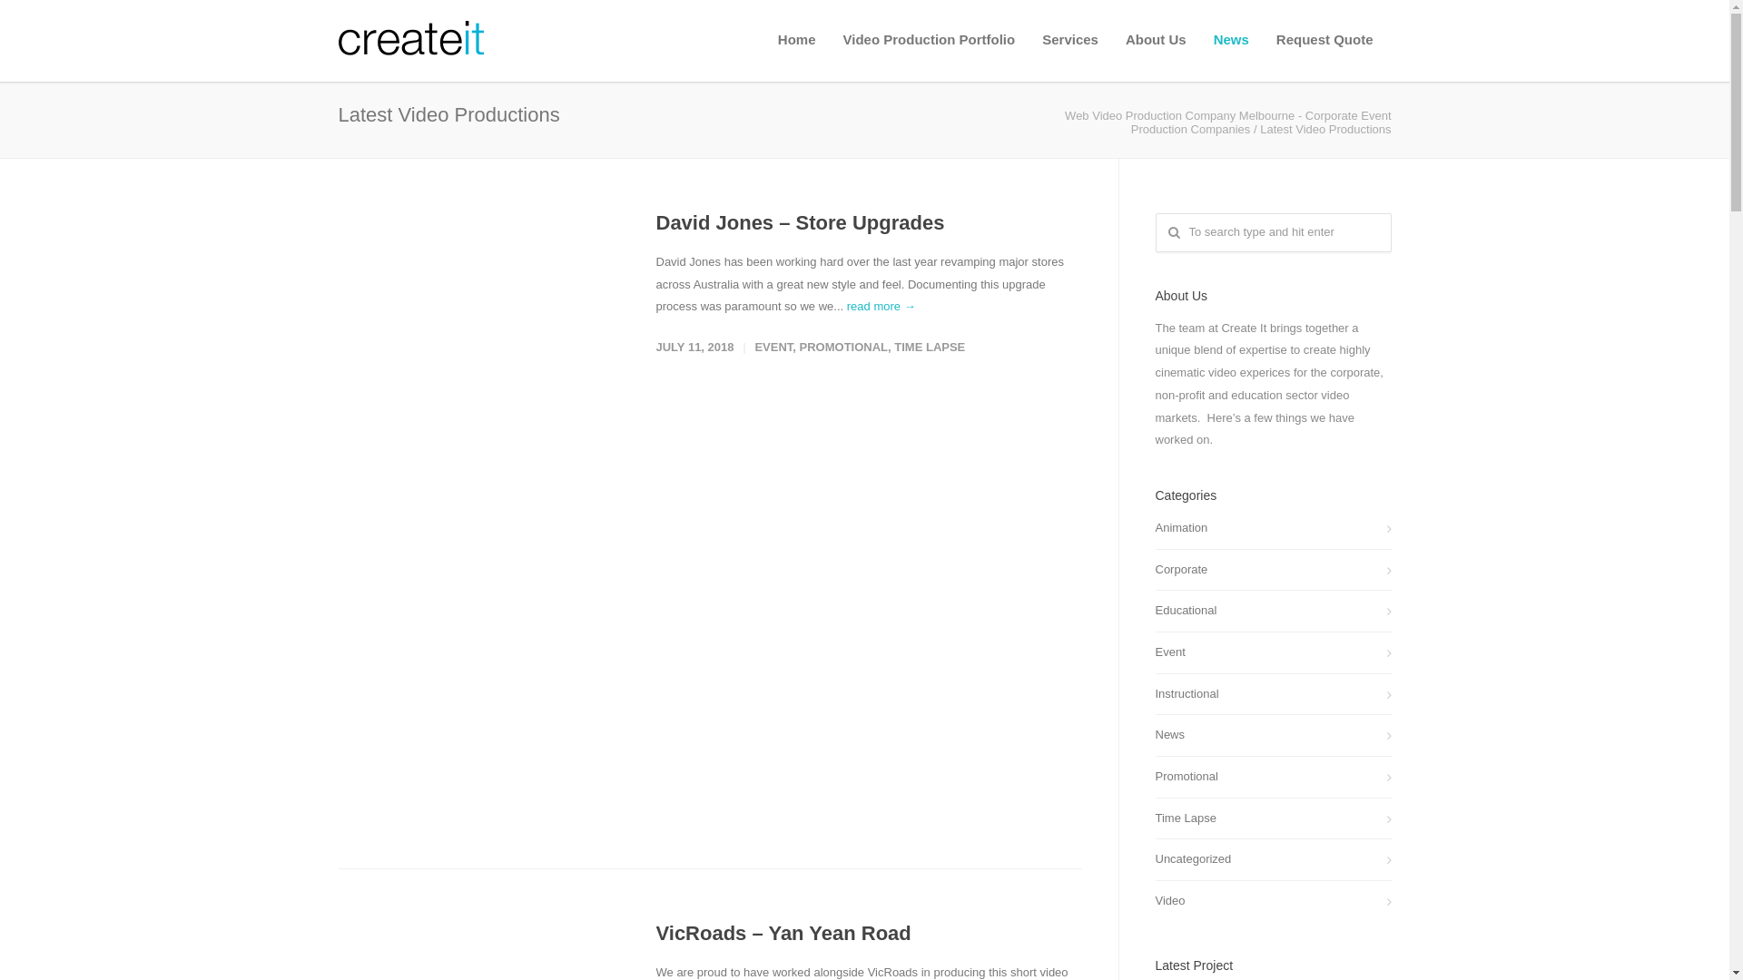  What do you see at coordinates (1273, 902) in the screenshot?
I see `Video` at bounding box center [1273, 902].